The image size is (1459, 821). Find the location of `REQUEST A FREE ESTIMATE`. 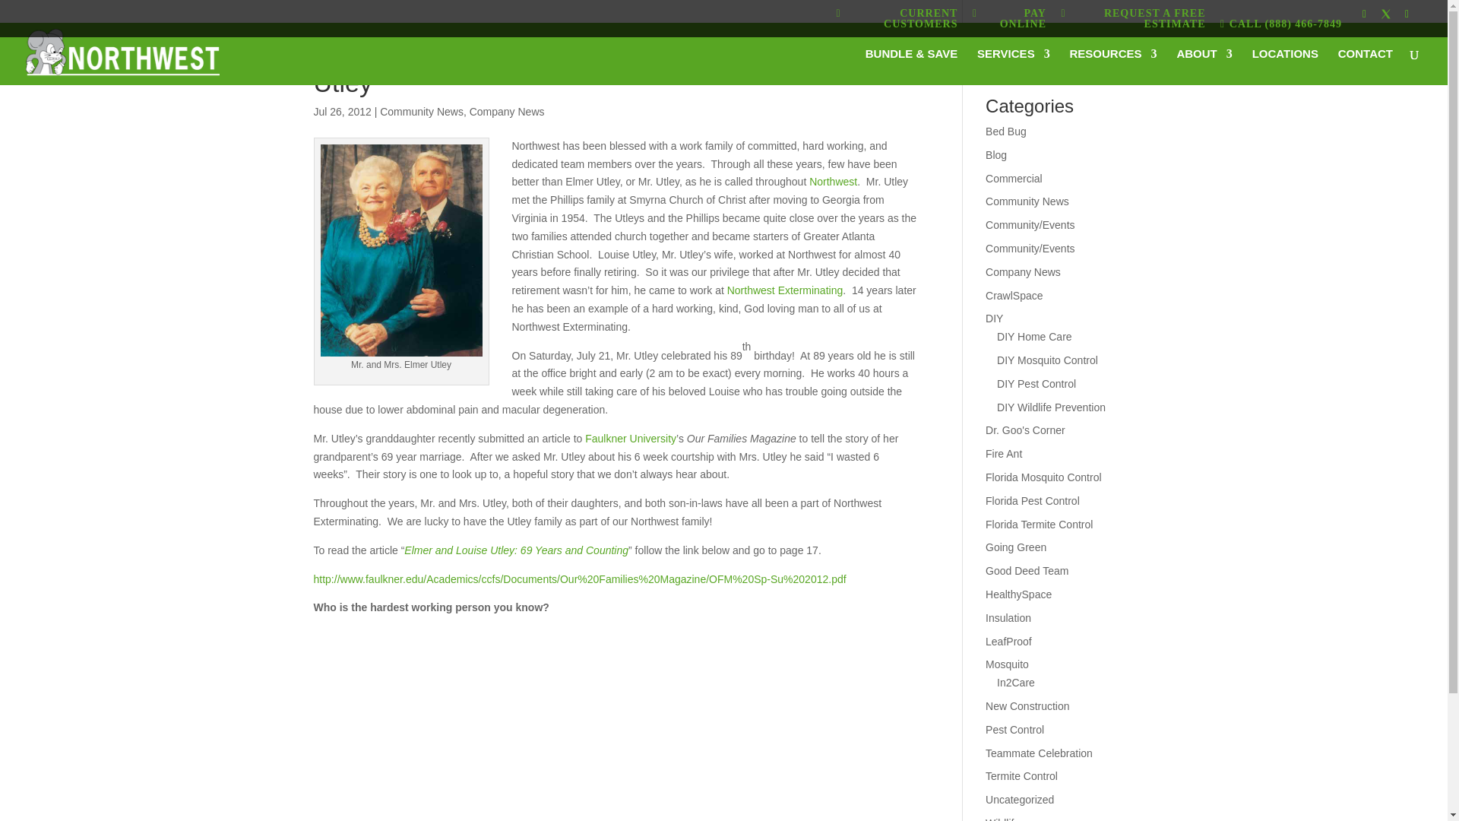

REQUEST A FREE ESTIMATE is located at coordinates (1132, 21).